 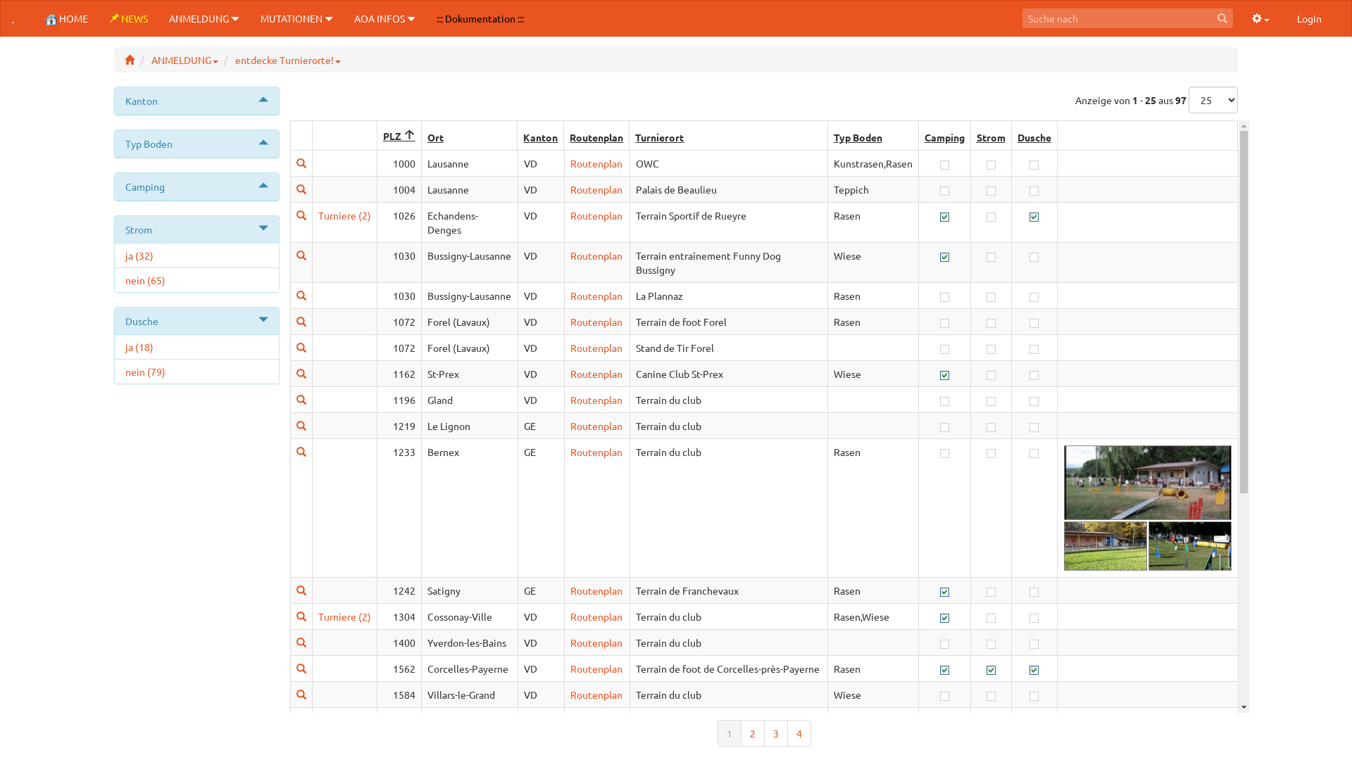 What do you see at coordinates (301, 374) in the screenshot?
I see `Datensatzanzeige` at bounding box center [301, 374].